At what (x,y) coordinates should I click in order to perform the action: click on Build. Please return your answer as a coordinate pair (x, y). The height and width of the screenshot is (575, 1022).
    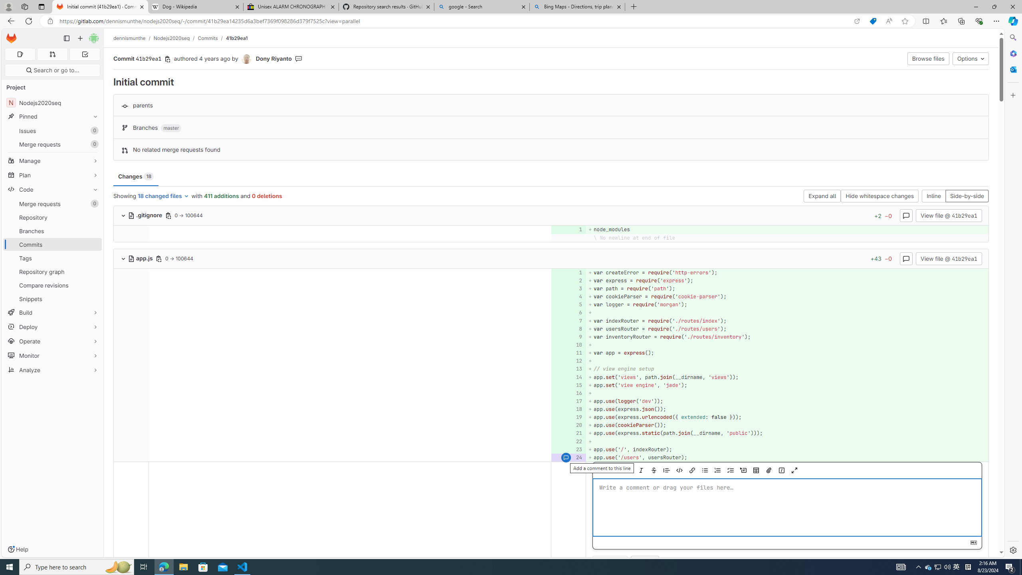
    Looking at the image, I should click on (53, 312).